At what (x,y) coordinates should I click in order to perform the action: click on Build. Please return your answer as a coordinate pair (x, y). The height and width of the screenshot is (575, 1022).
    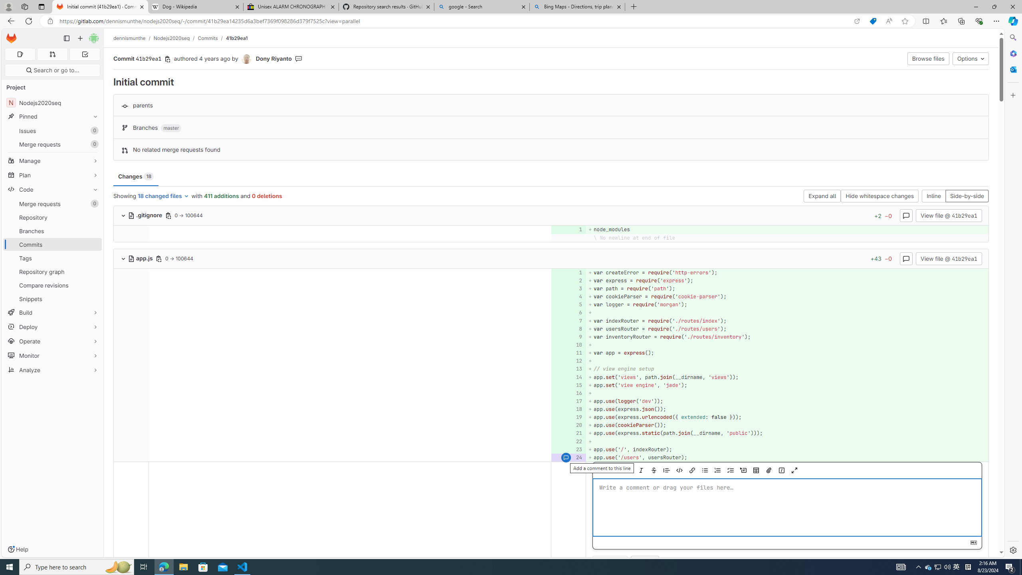
    Looking at the image, I should click on (53, 312).